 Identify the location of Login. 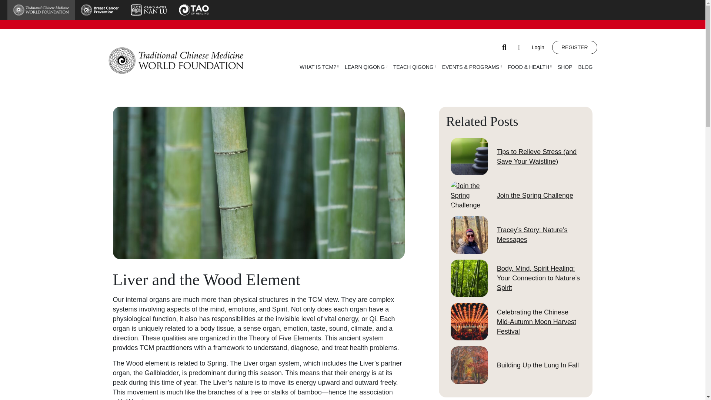
(541, 47).